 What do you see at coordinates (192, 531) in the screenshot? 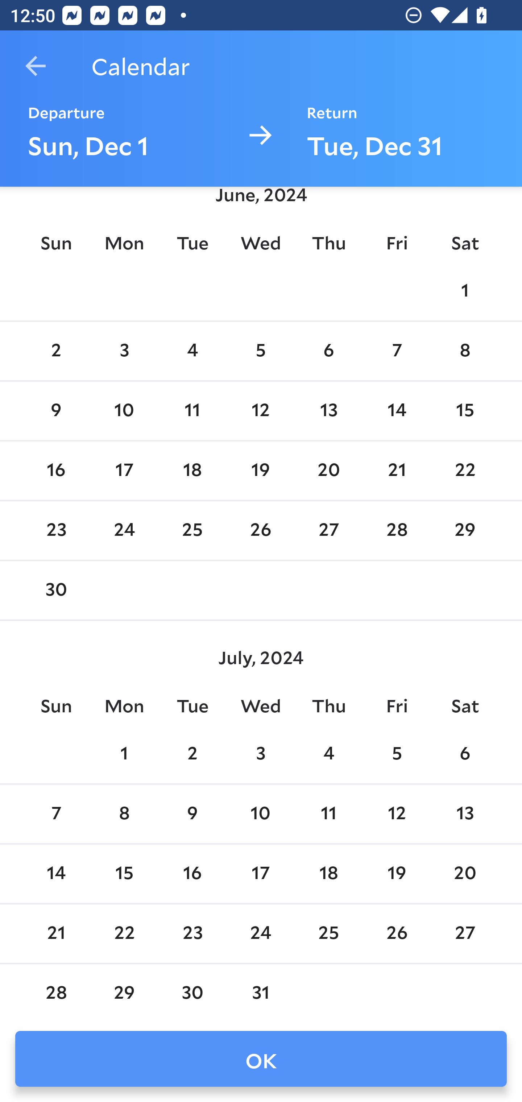
I see `25` at bounding box center [192, 531].